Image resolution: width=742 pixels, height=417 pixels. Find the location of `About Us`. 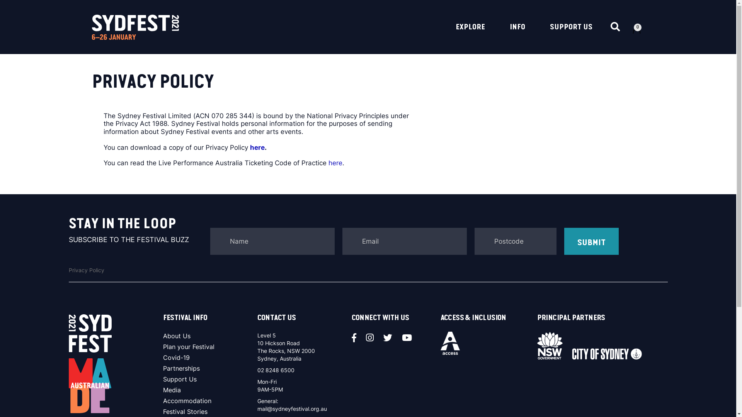

About Us is located at coordinates (210, 336).